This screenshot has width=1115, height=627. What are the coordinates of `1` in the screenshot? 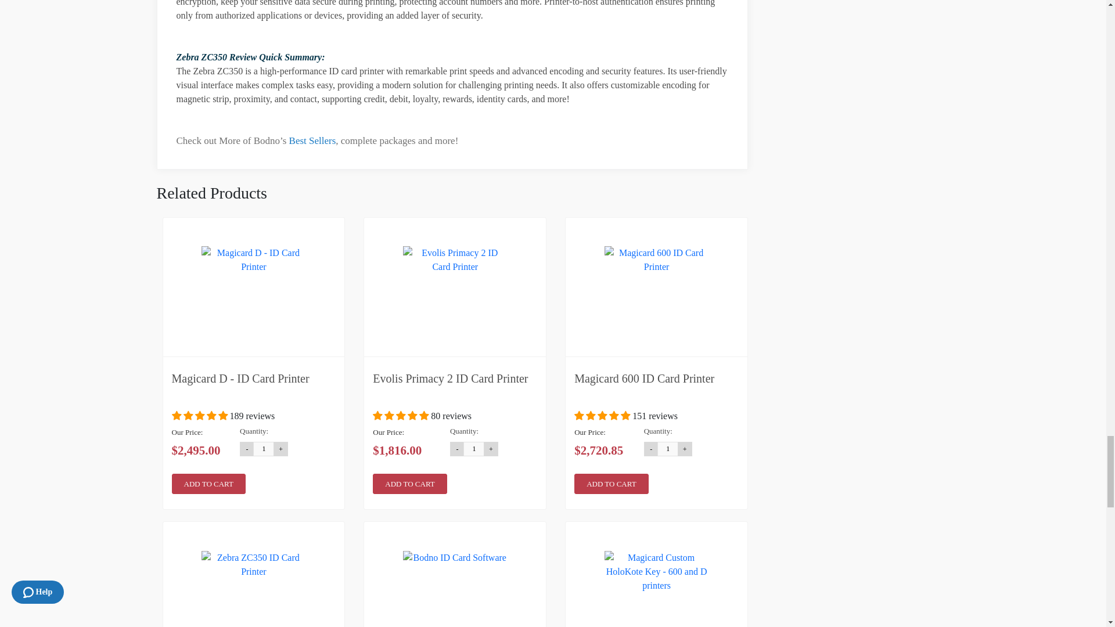 It's located at (474, 449).